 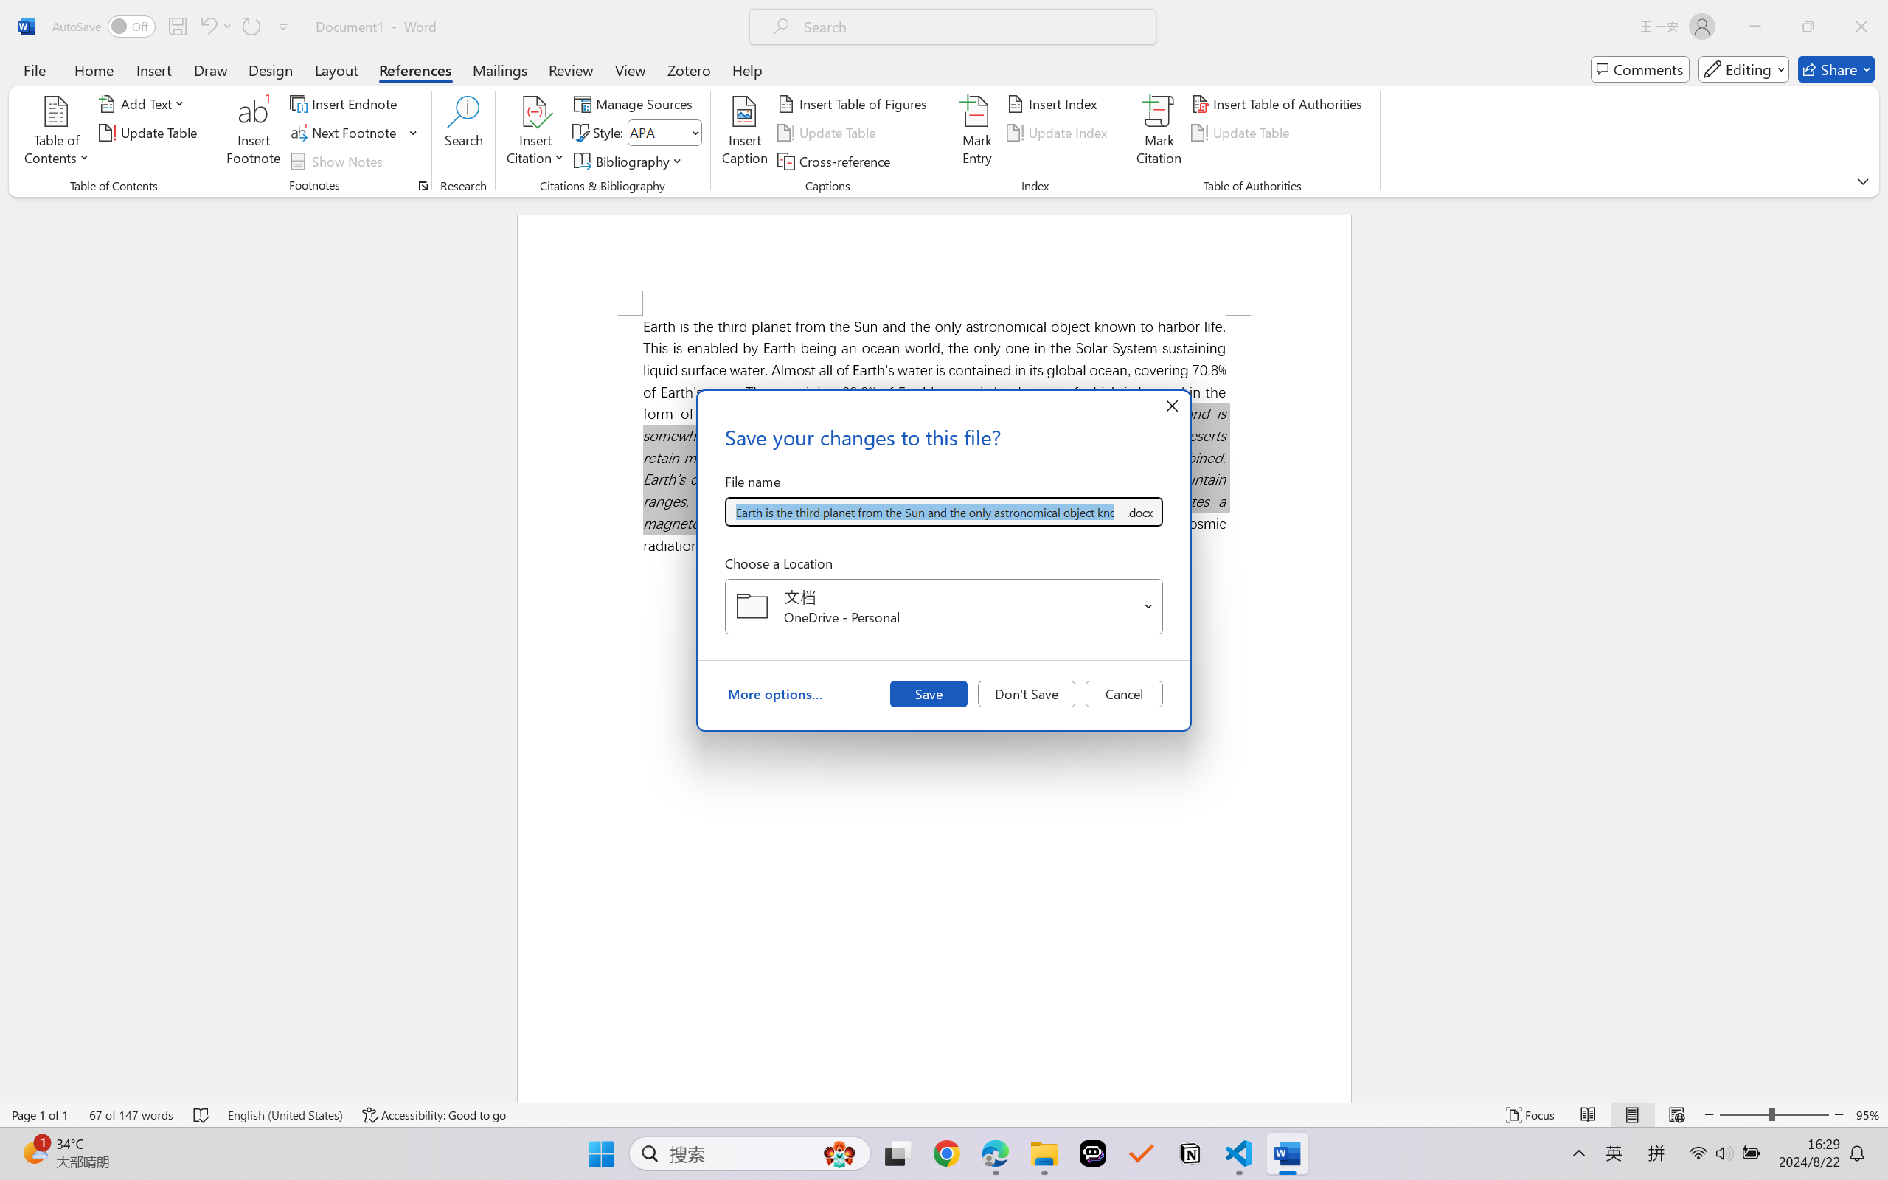 I want to click on Update Table..., so click(x=150, y=133).